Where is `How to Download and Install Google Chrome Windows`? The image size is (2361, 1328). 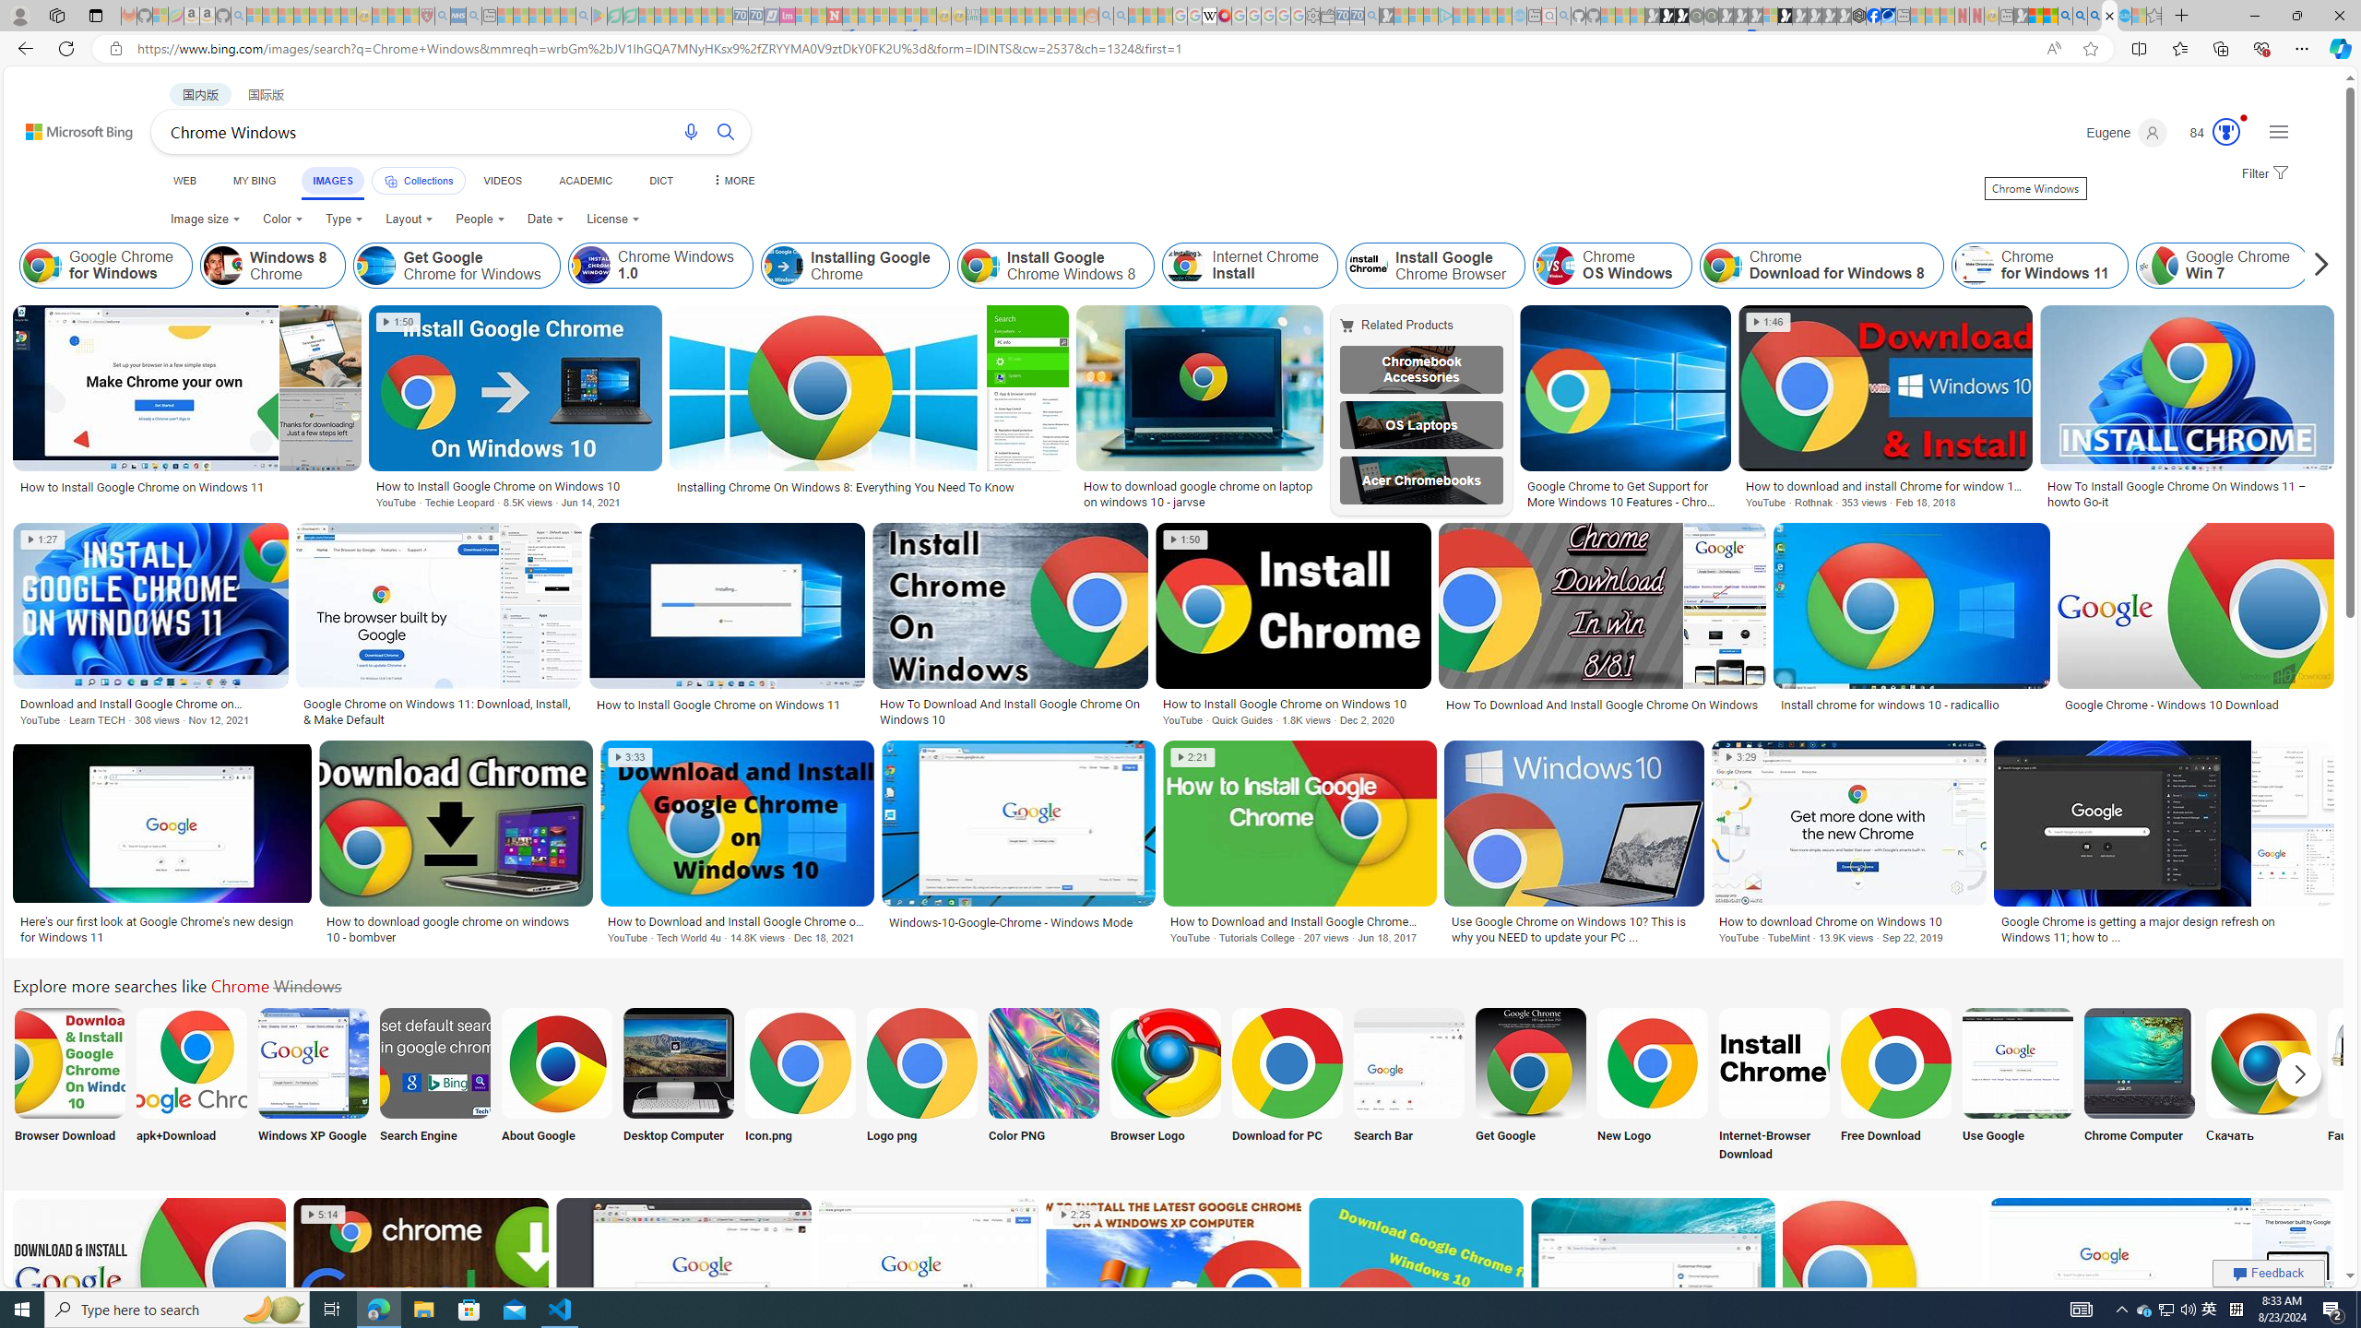
How to Download and Install Google Chrome Windows is located at coordinates (1299, 920).